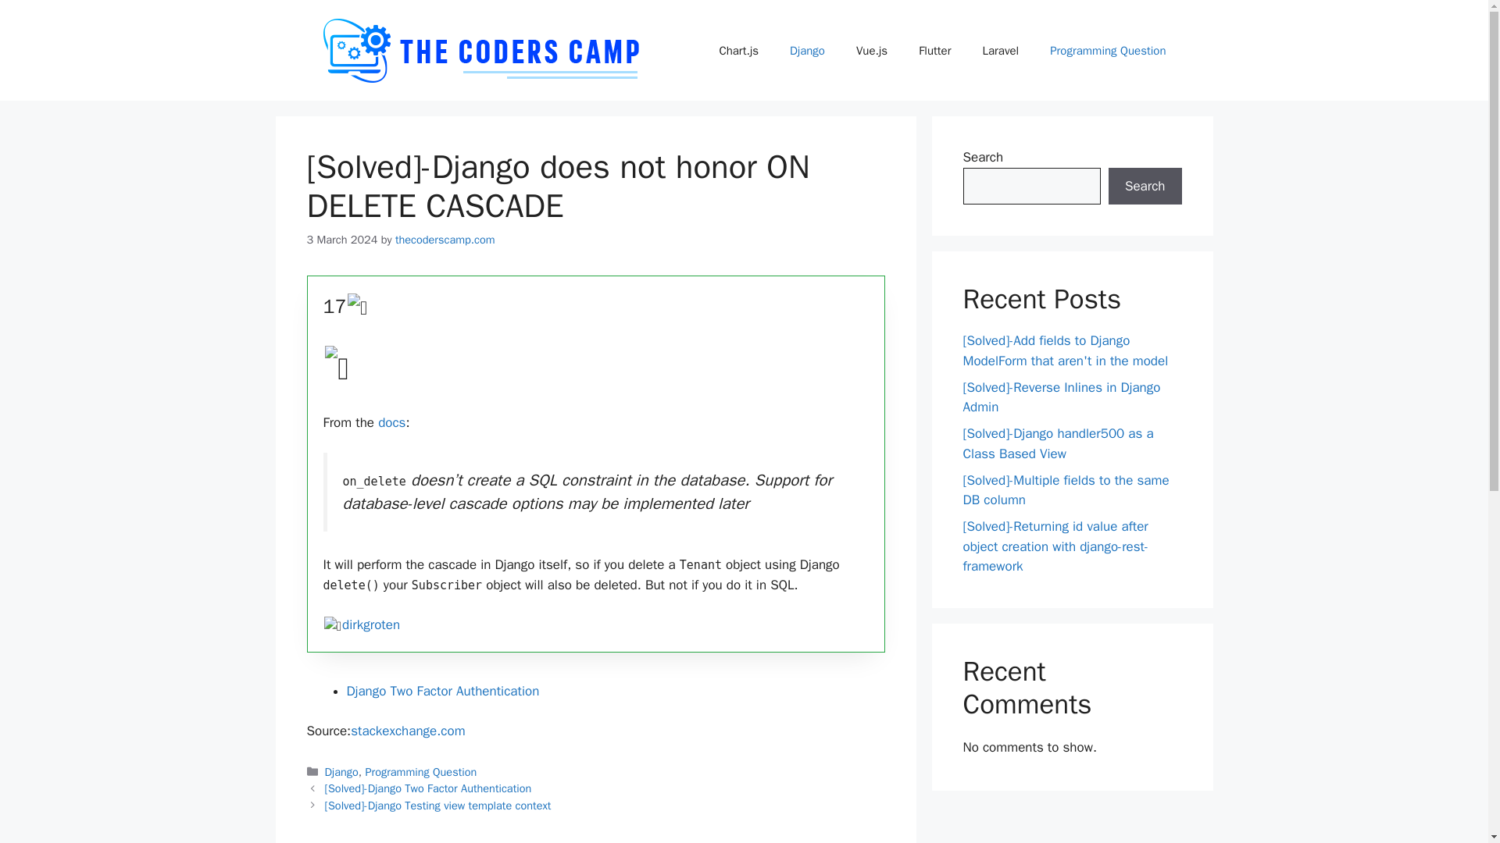  Describe the element at coordinates (871, 49) in the screenshot. I see `Vue.js` at that location.